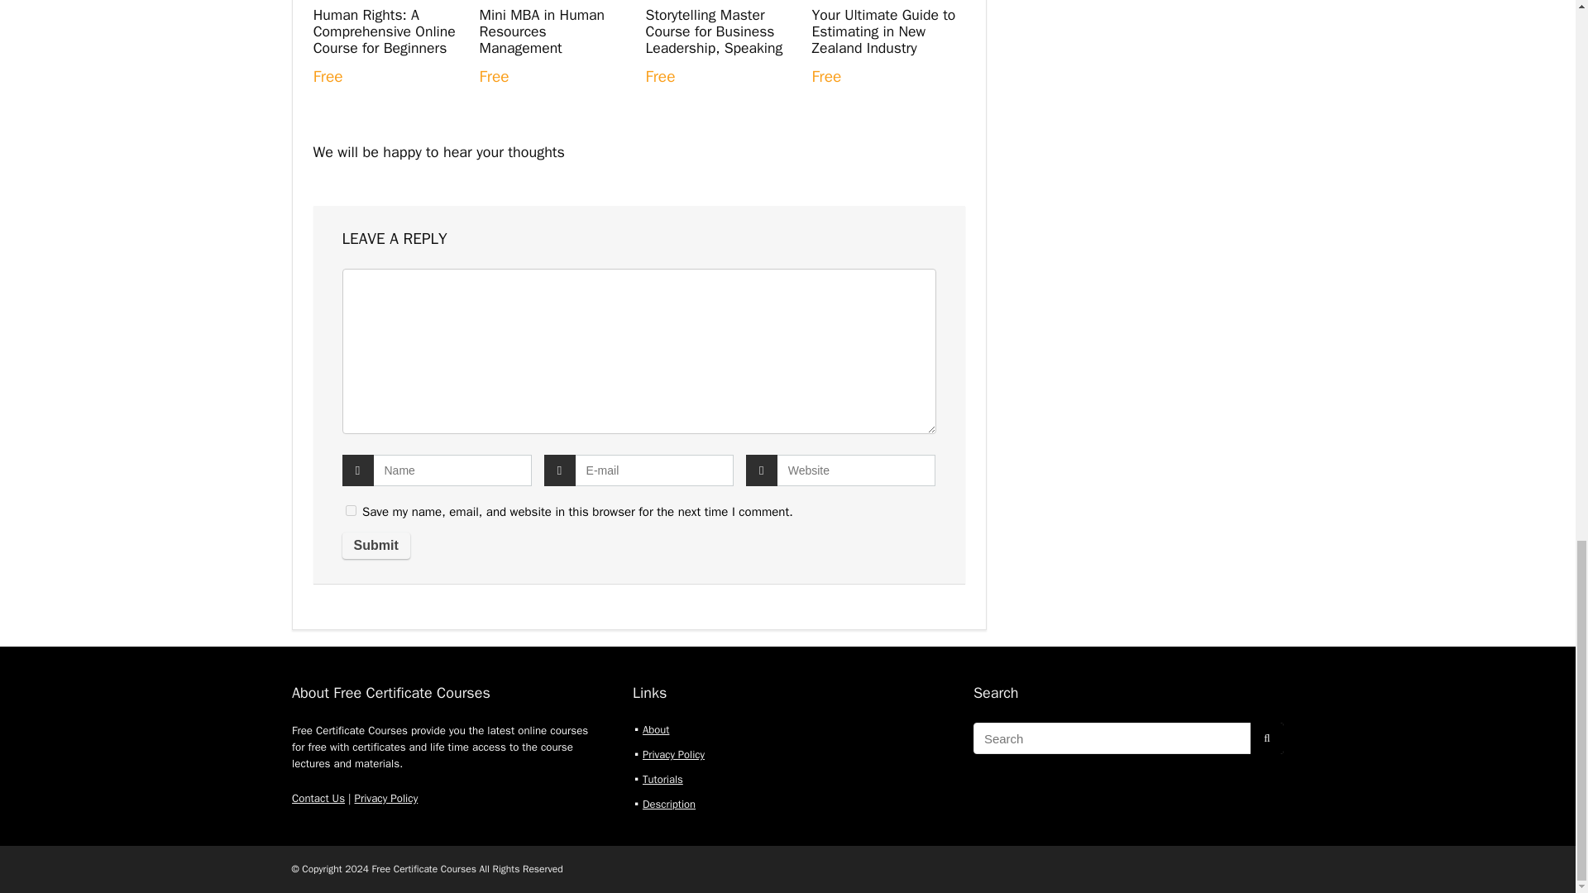  What do you see at coordinates (385, 798) in the screenshot?
I see `Privacy Policy` at bounding box center [385, 798].